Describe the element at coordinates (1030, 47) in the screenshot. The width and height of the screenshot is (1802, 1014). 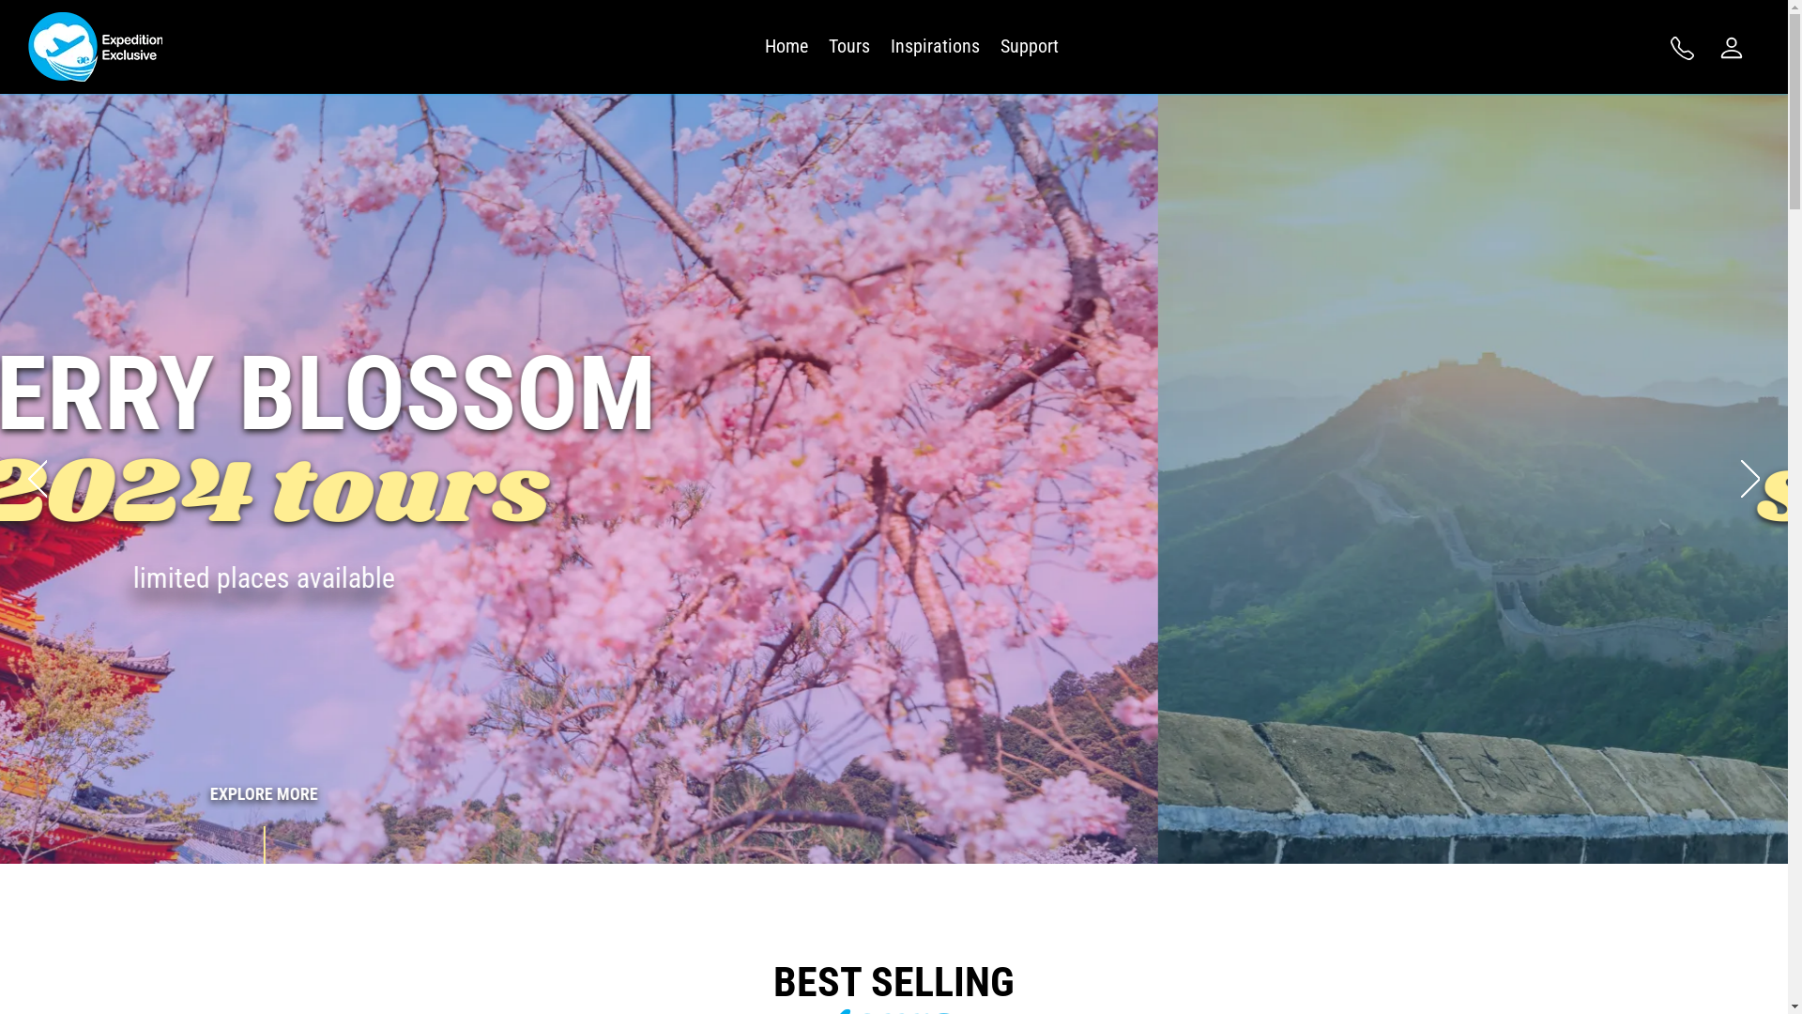
I see `Support` at that location.